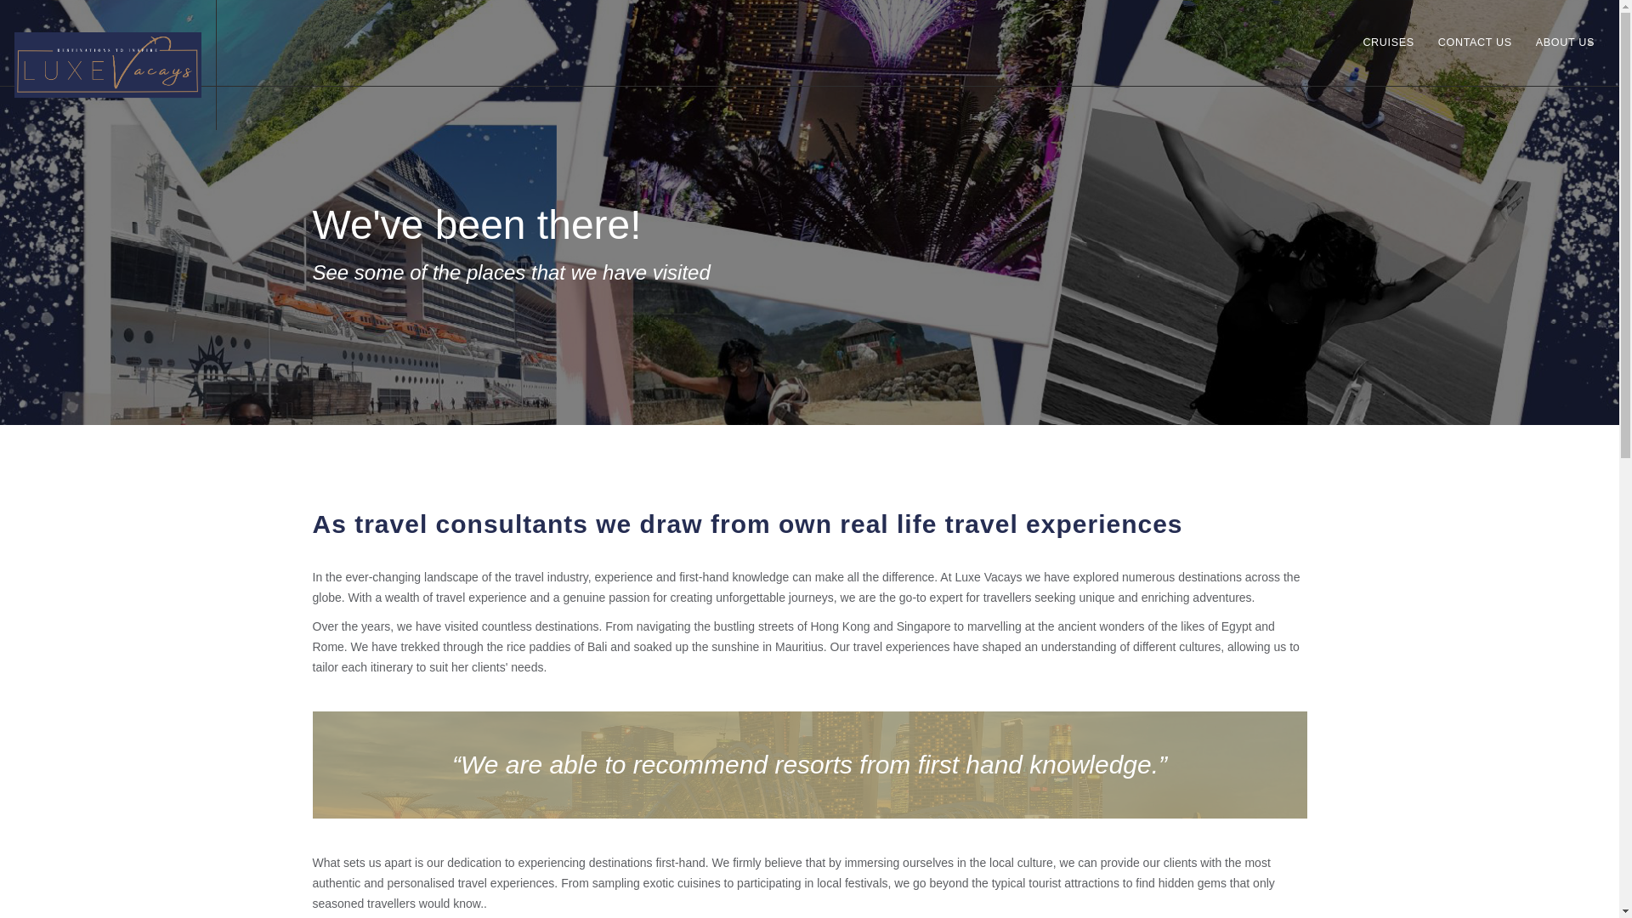 This screenshot has height=918, width=1632. I want to click on CRUISES, so click(1387, 59).